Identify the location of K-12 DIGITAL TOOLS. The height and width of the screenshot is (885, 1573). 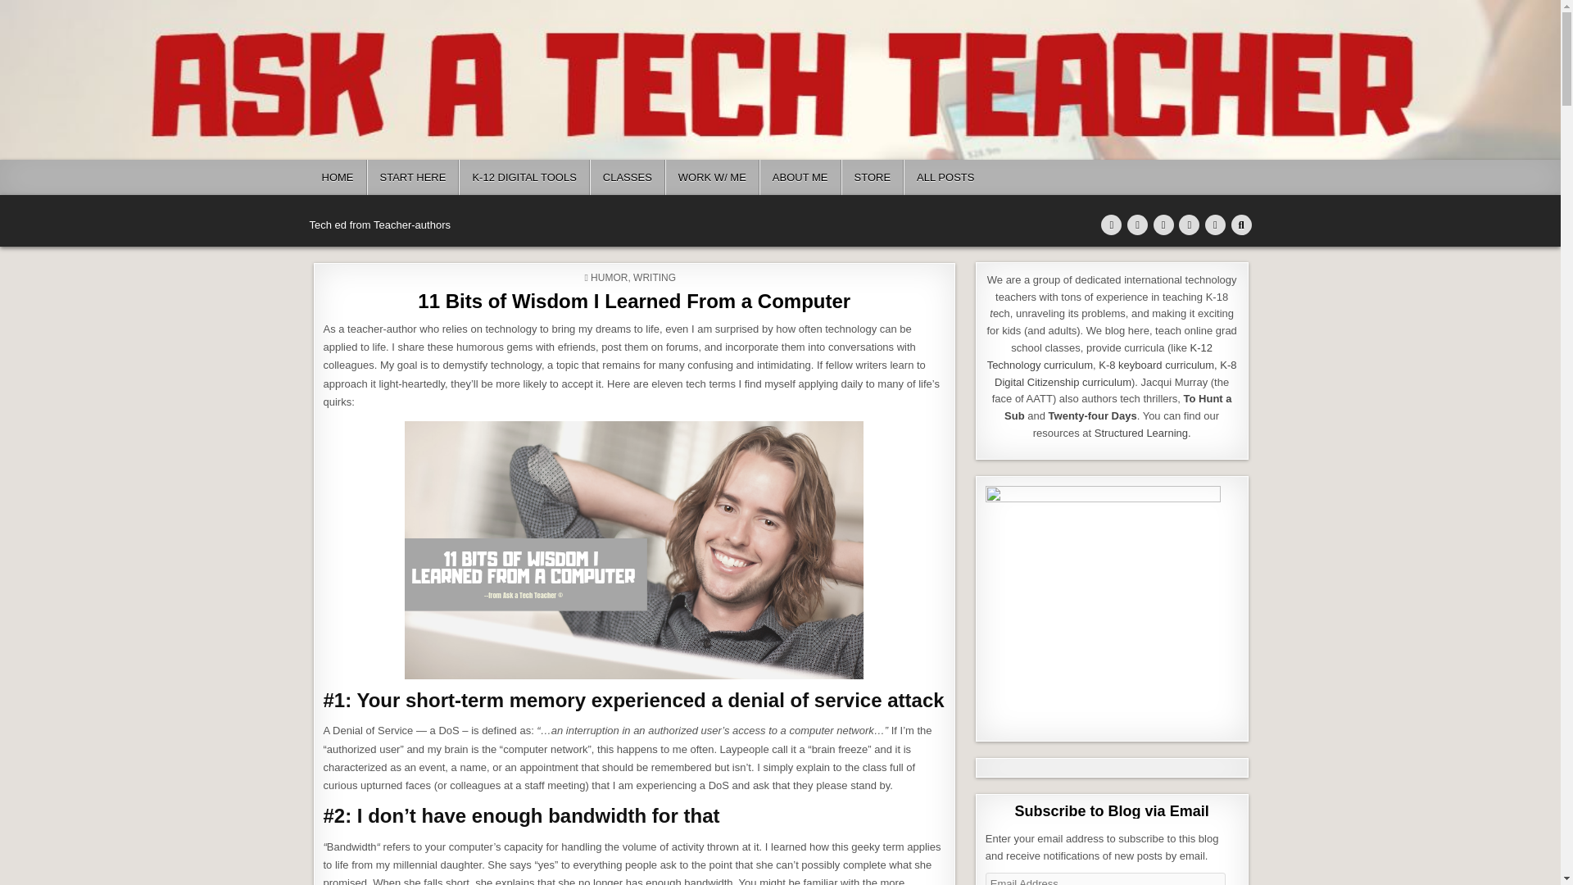
(524, 177).